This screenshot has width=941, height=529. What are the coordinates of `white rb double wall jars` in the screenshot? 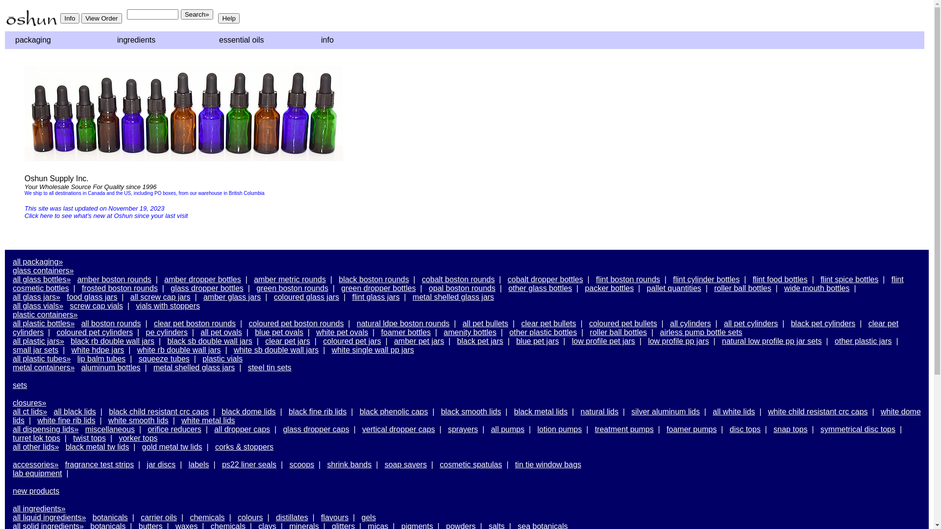 It's located at (179, 350).